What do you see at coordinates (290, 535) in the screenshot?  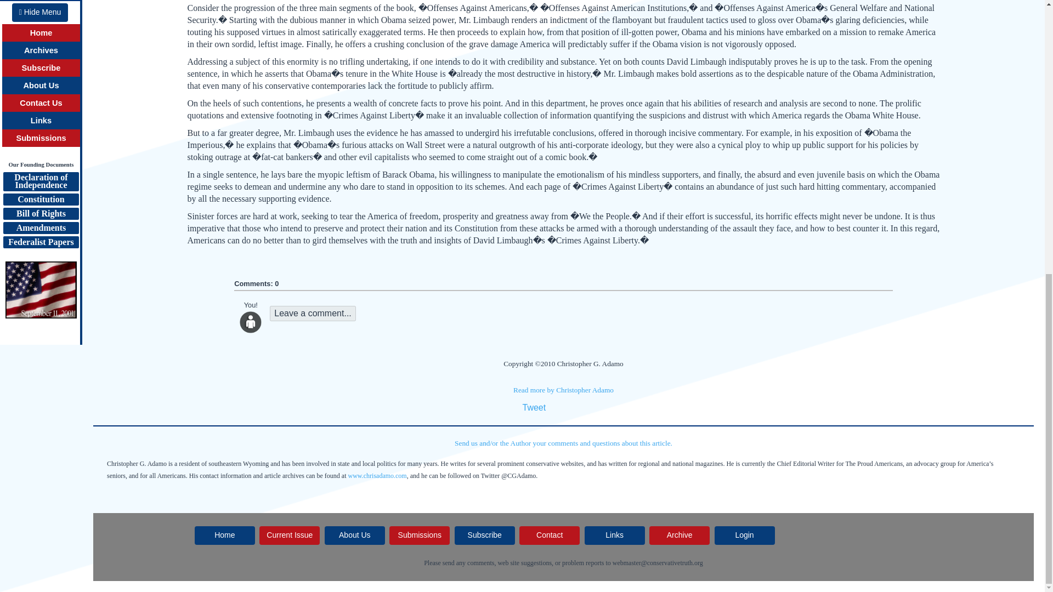 I see `Current Issue` at bounding box center [290, 535].